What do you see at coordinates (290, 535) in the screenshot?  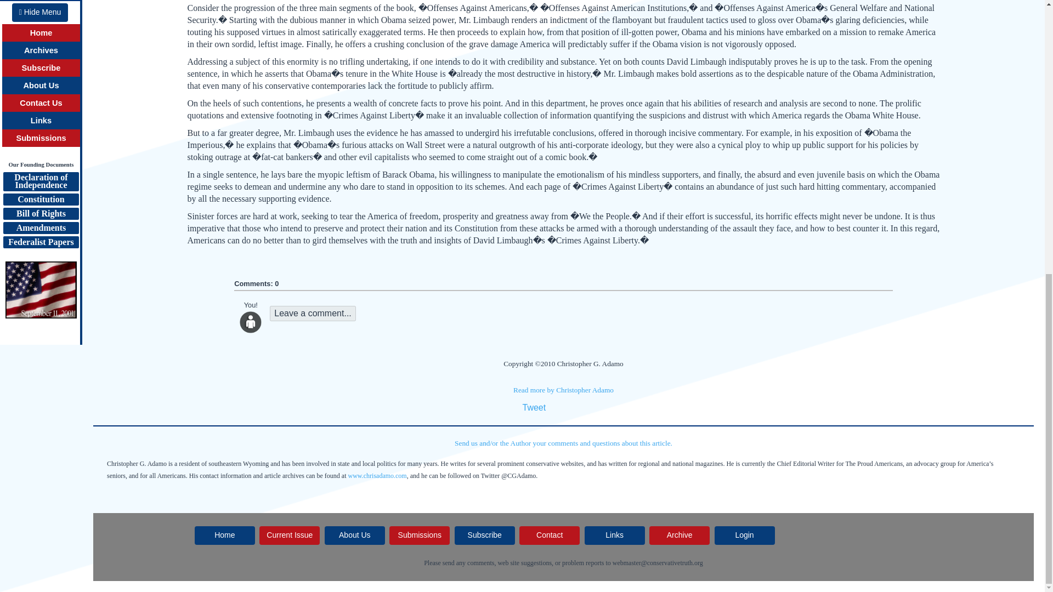 I see `Current Issue` at bounding box center [290, 535].